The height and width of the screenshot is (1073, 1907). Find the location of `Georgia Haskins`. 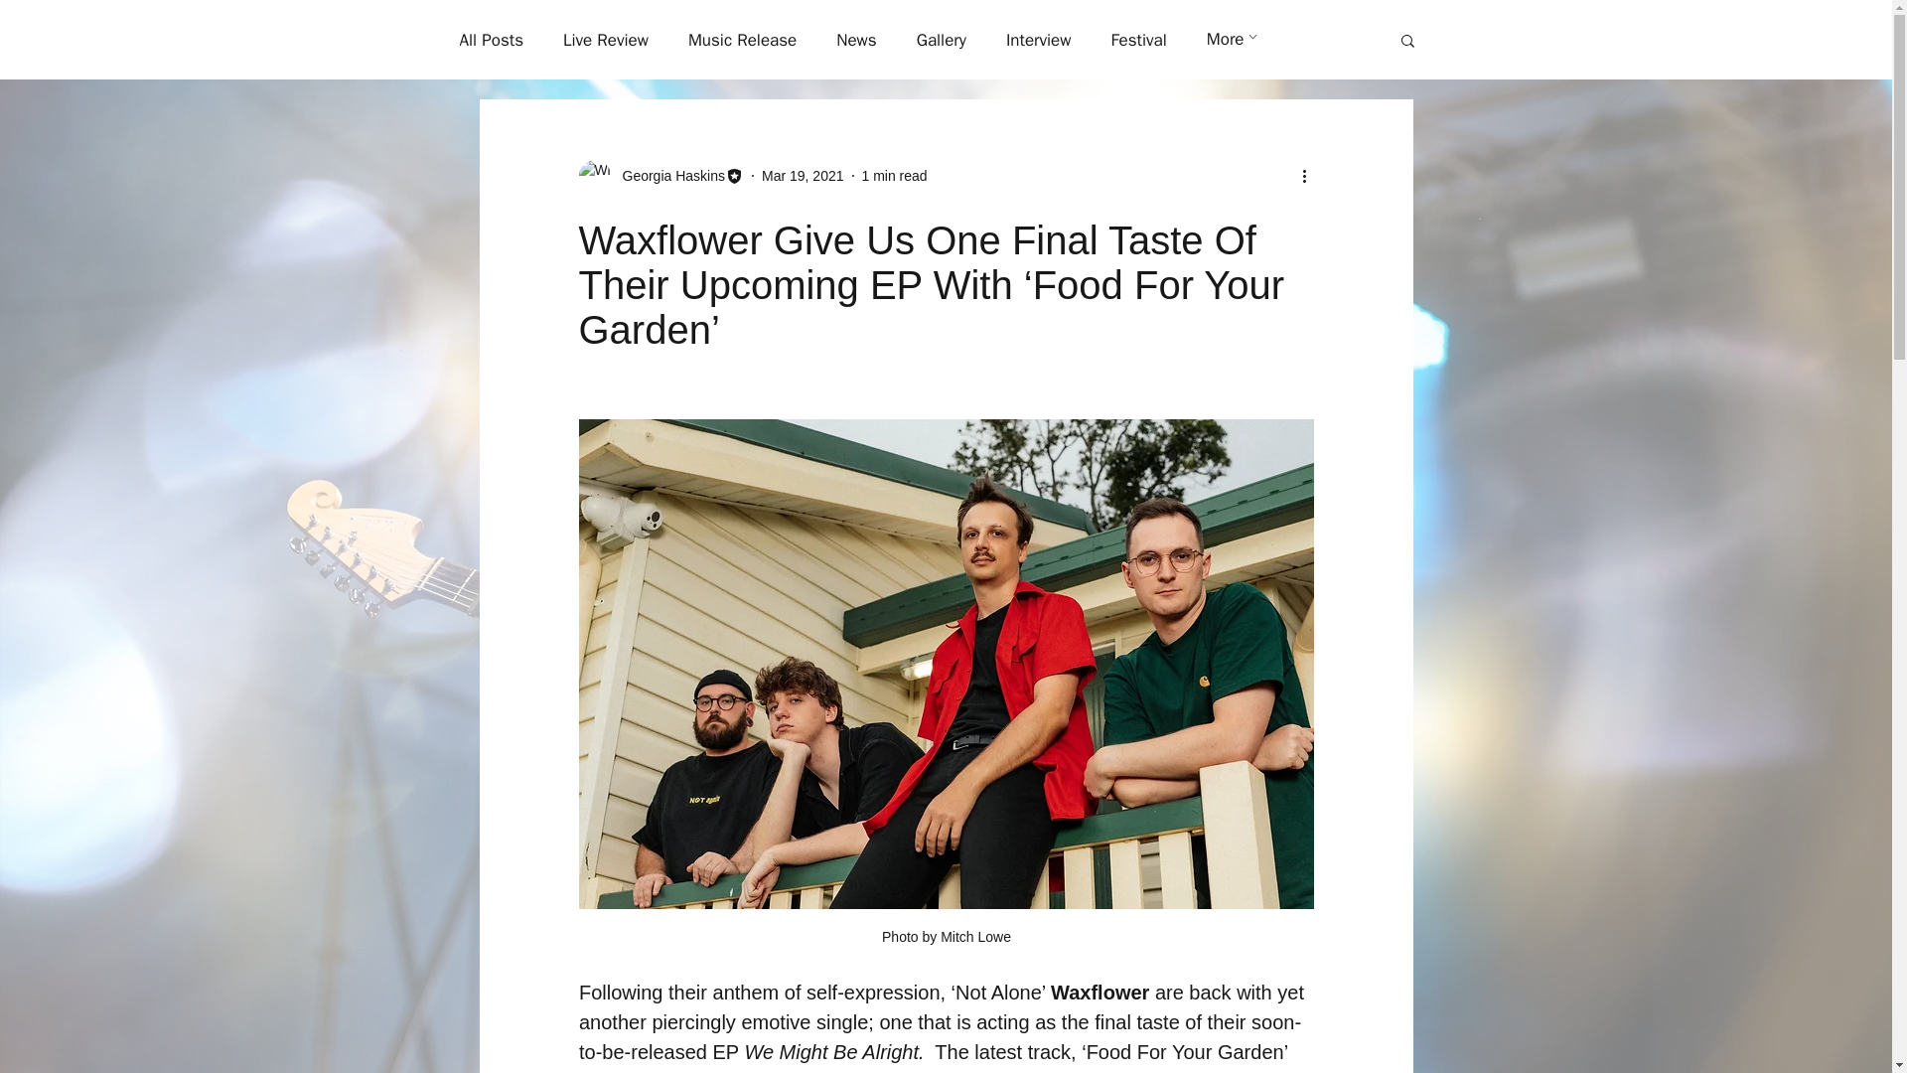

Georgia Haskins is located at coordinates (660, 175).